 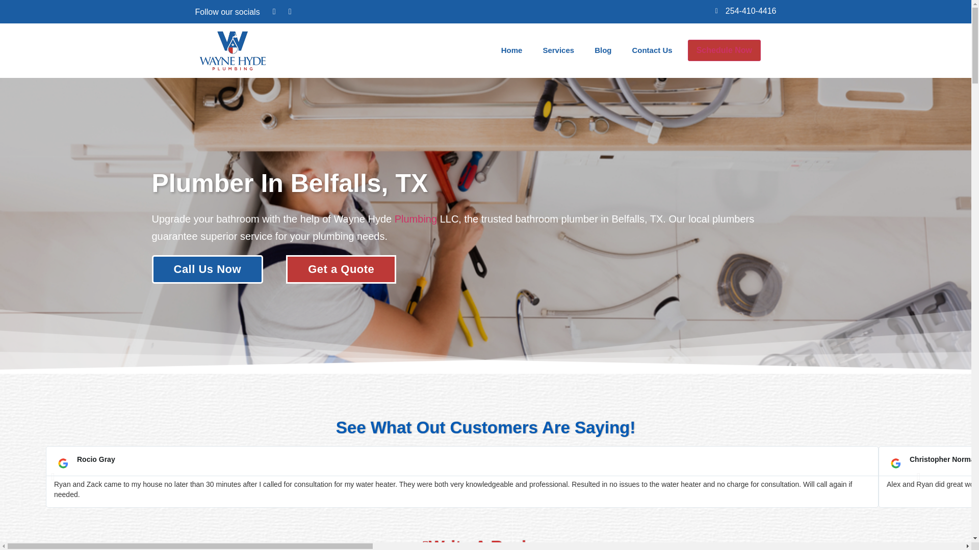 What do you see at coordinates (415, 219) in the screenshot?
I see `Plumbing` at bounding box center [415, 219].